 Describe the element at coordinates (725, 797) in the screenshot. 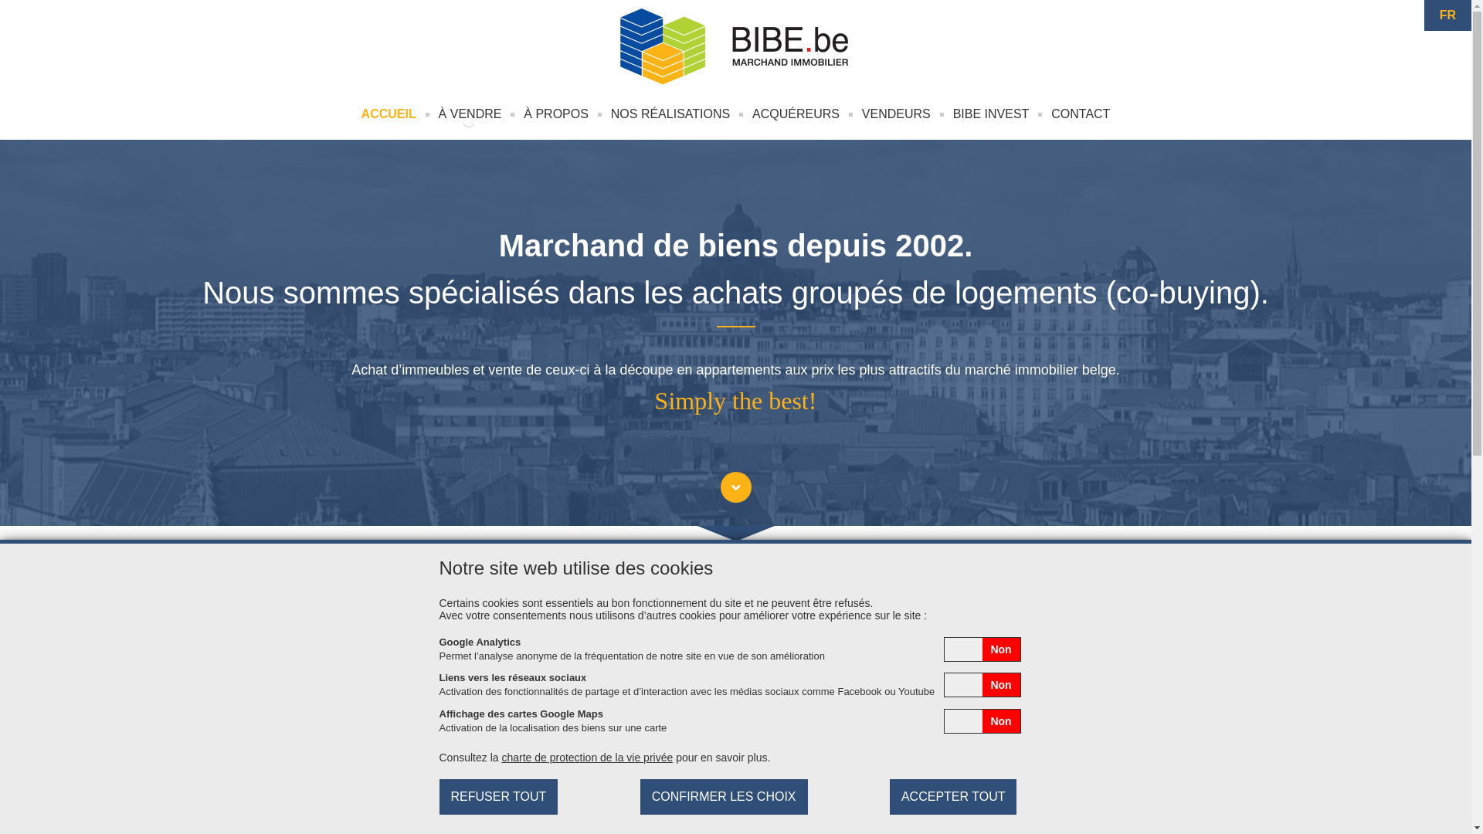

I see `CONFIRMER LES CHOIX` at that location.